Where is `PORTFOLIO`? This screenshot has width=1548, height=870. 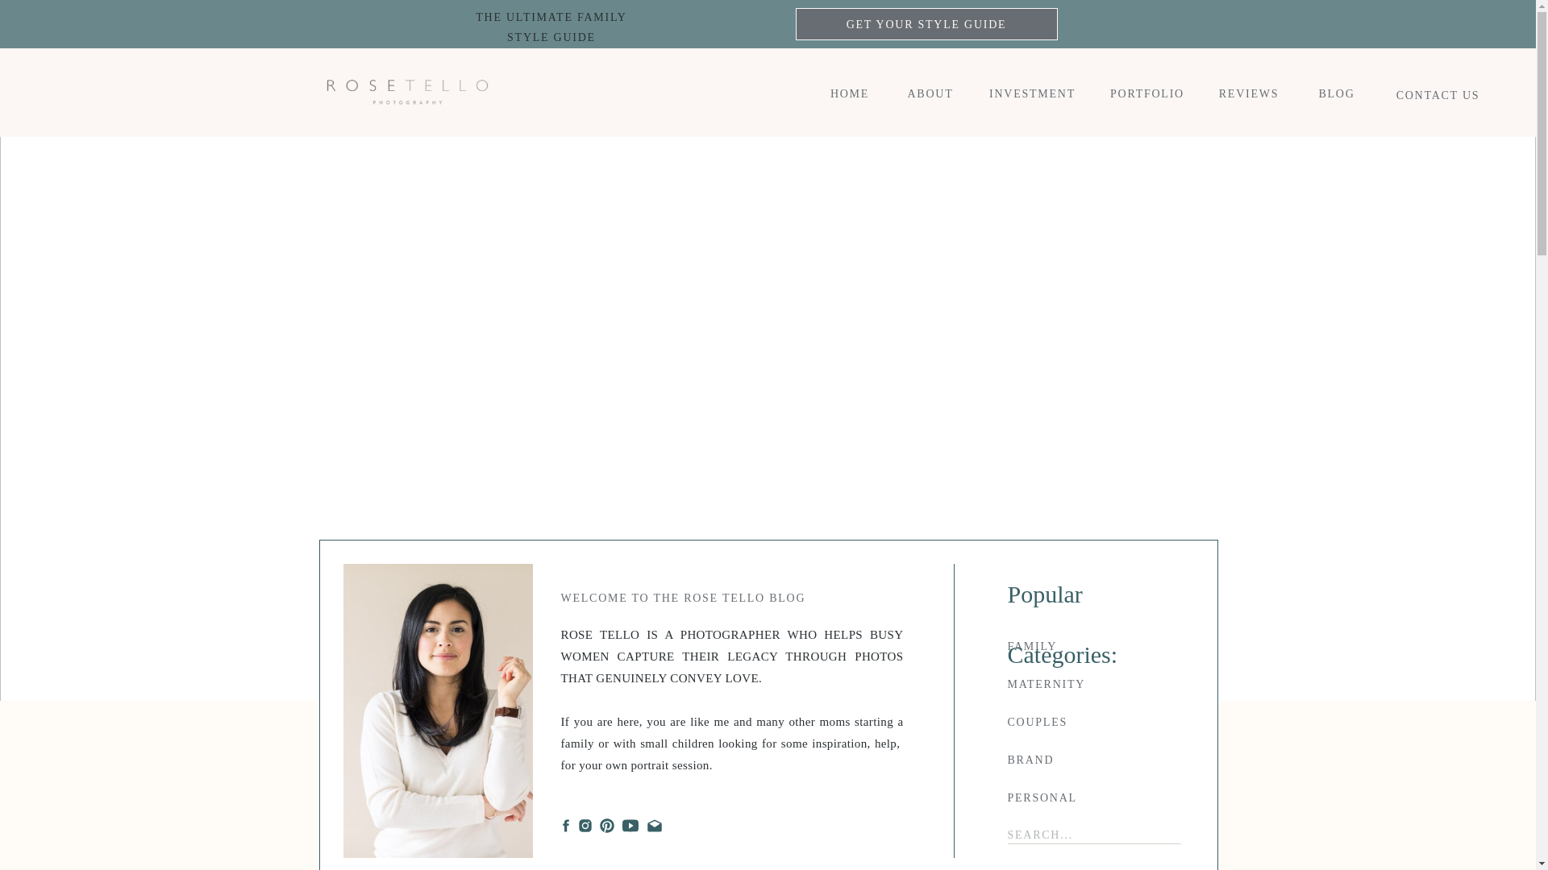 PORTFOLIO is located at coordinates (1088, 683).